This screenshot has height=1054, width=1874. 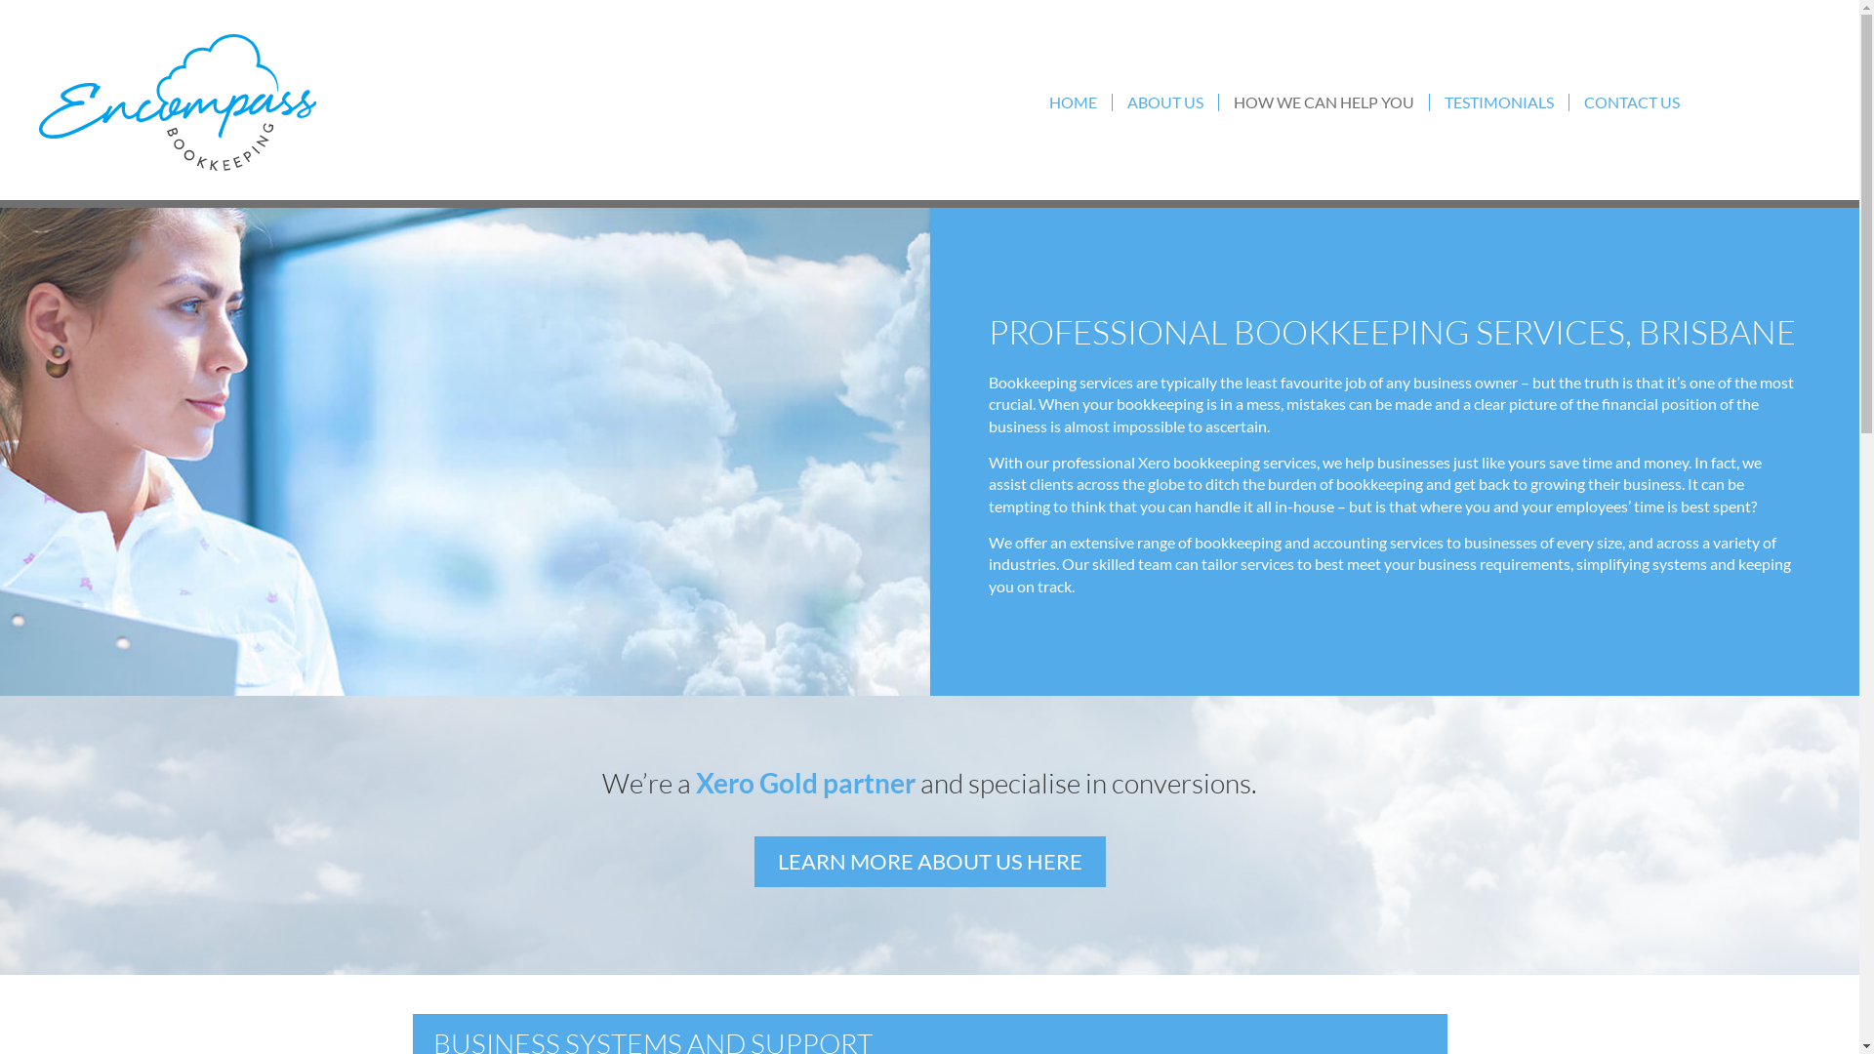 What do you see at coordinates (1632, 102) in the screenshot?
I see `CONTACT US` at bounding box center [1632, 102].